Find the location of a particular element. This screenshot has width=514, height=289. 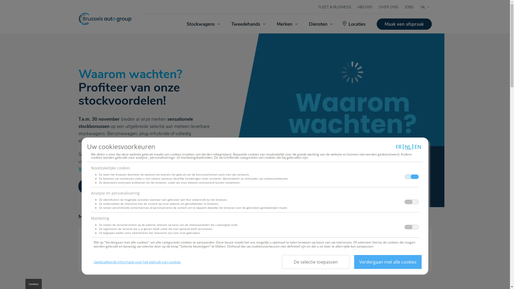

SEAT is located at coordinates (125, 169).